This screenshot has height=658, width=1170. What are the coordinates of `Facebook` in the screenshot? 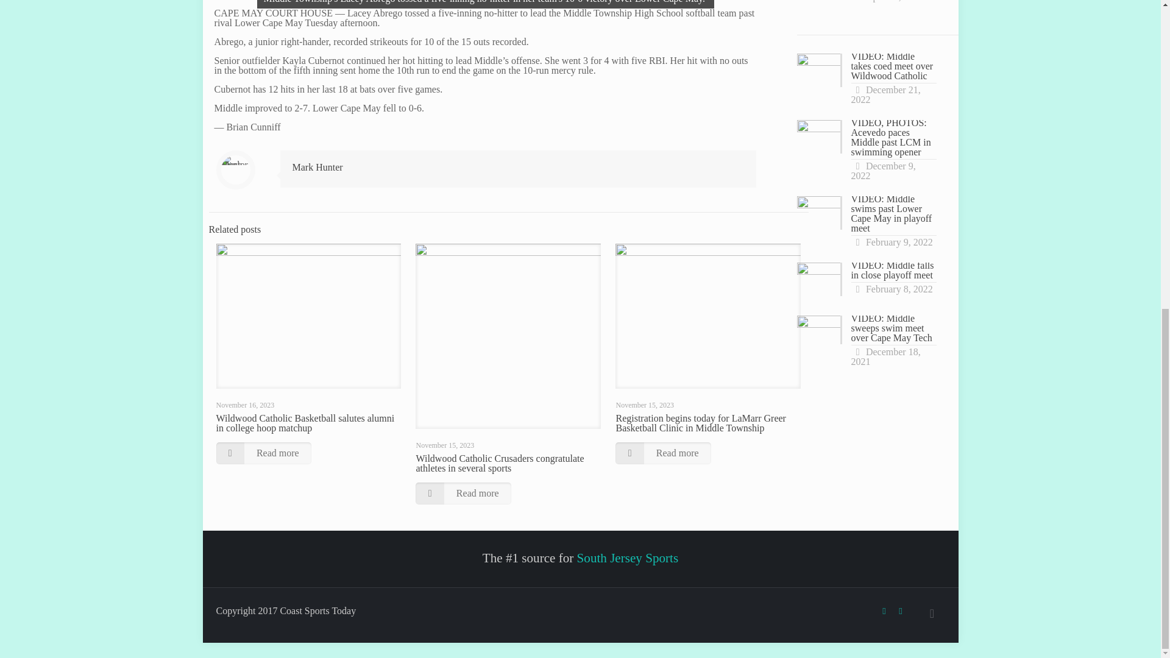 It's located at (884, 610).